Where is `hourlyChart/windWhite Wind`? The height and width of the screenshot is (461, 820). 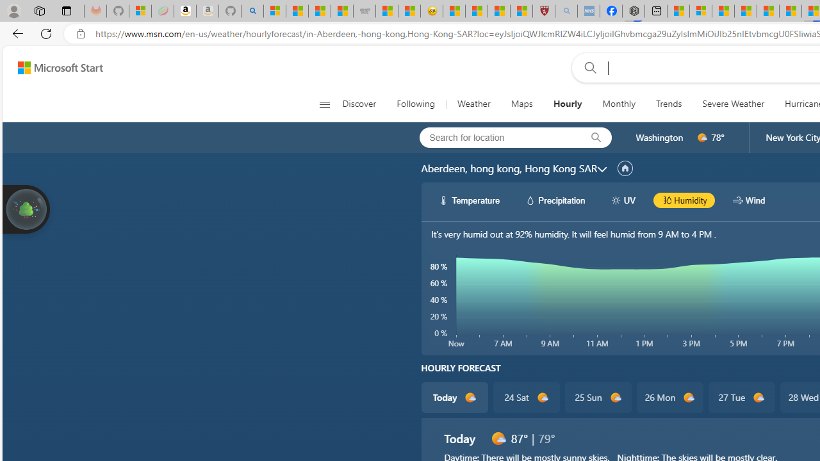 hourlyChart/windWhite Wind is located at coordinates (749, 200).